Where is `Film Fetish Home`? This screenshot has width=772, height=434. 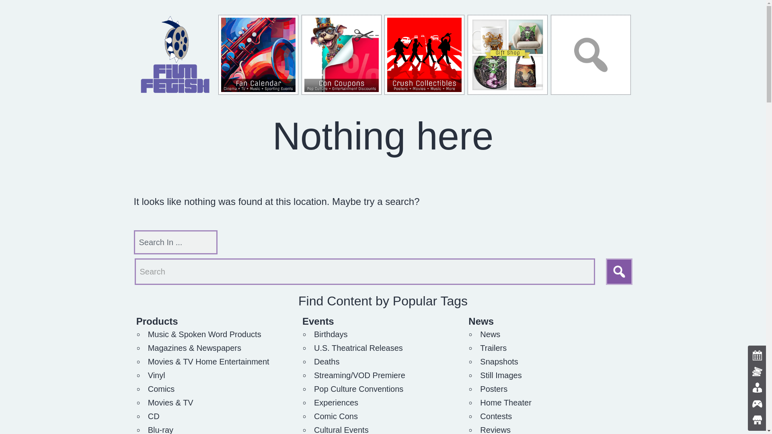
Film Fetish Home is located at coordinates (175, 55).